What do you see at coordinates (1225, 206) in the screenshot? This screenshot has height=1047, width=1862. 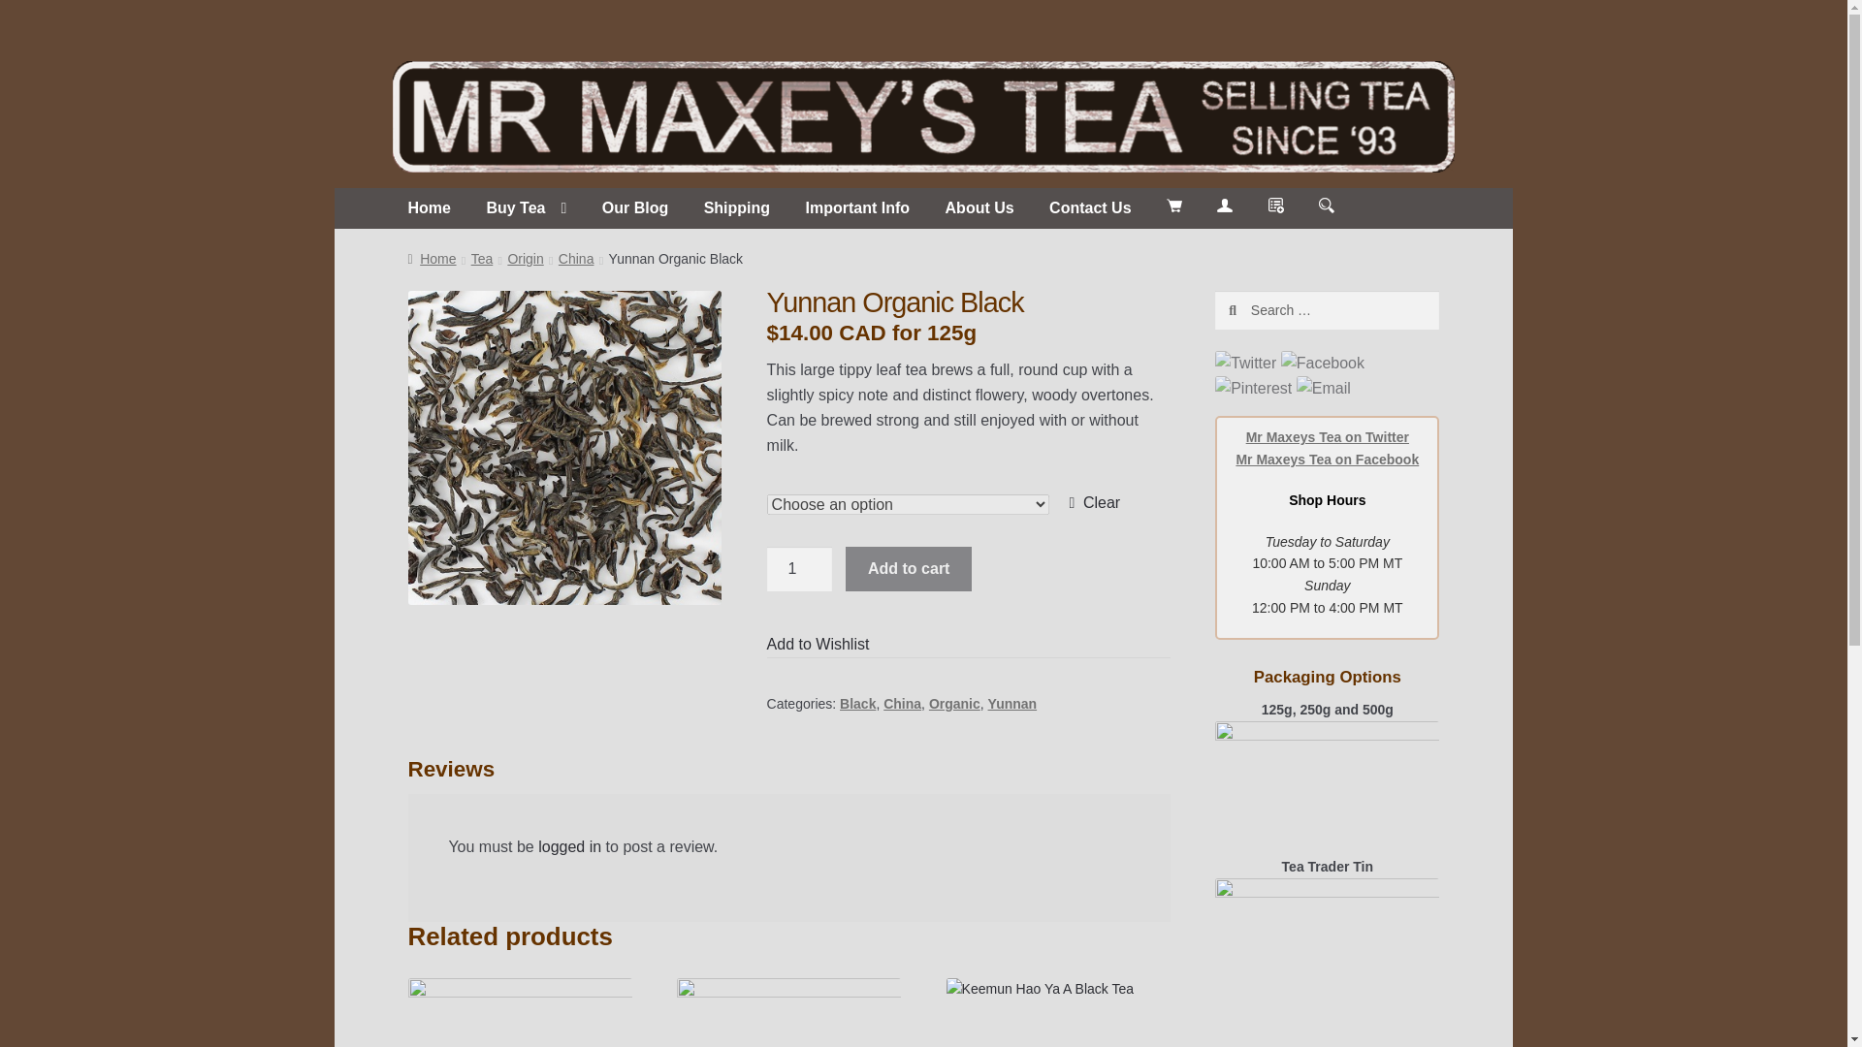 I see `My Account` at bounding box center [1225, 206].